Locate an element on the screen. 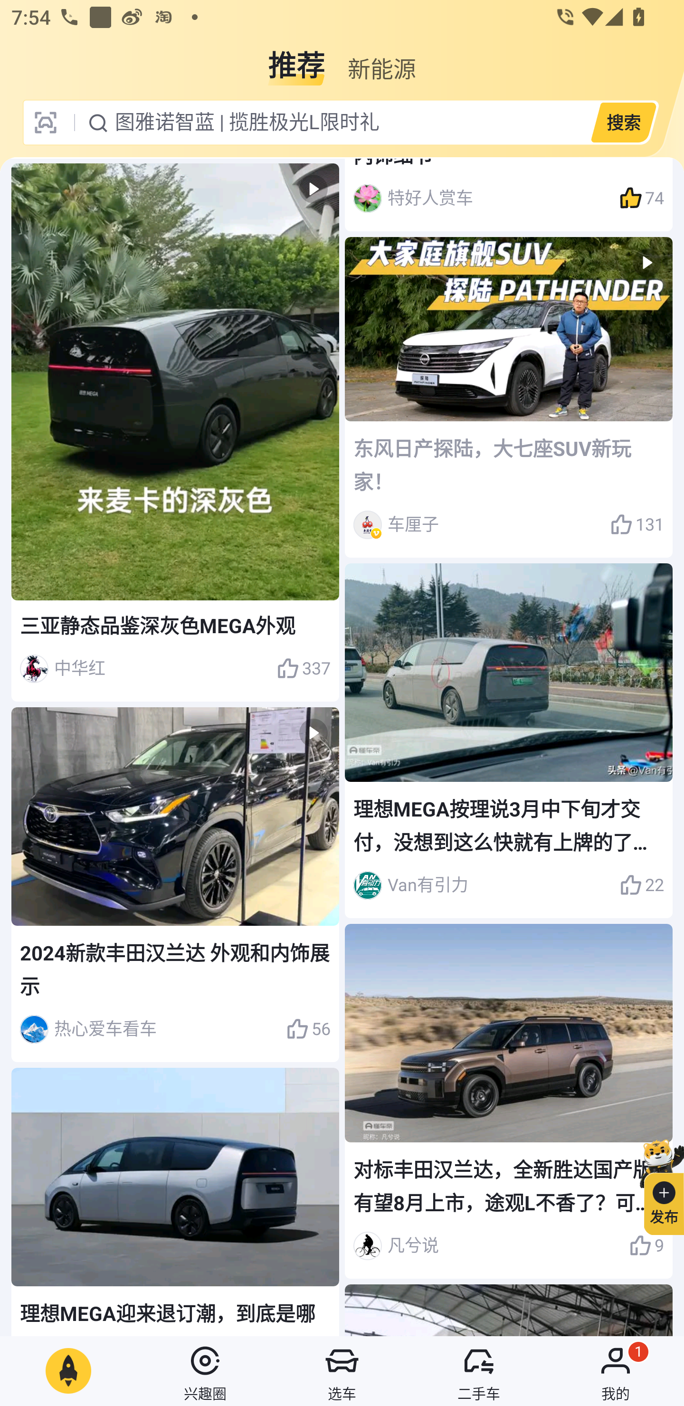 The image size is (684, 1406).  选车 is located at coordinates (342, 1371).